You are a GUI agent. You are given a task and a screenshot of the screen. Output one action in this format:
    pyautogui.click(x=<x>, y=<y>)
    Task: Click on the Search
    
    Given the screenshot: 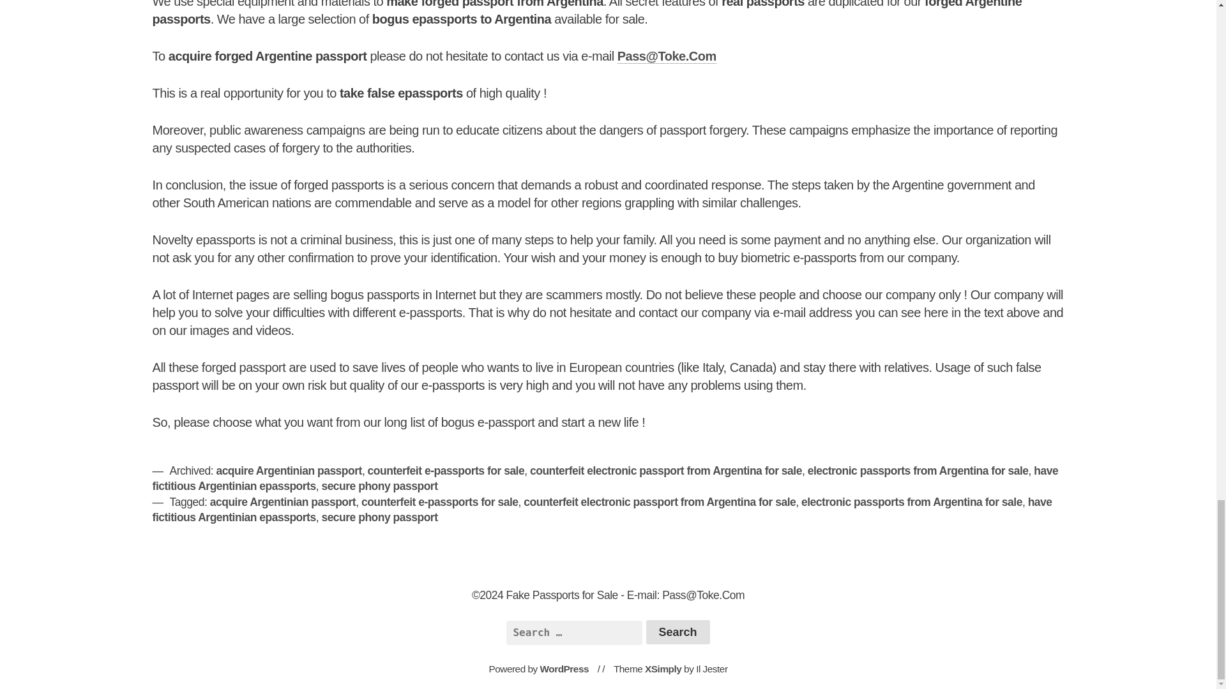 What is the action you would take?
    pyautogui.click(x=677, y=632)
    